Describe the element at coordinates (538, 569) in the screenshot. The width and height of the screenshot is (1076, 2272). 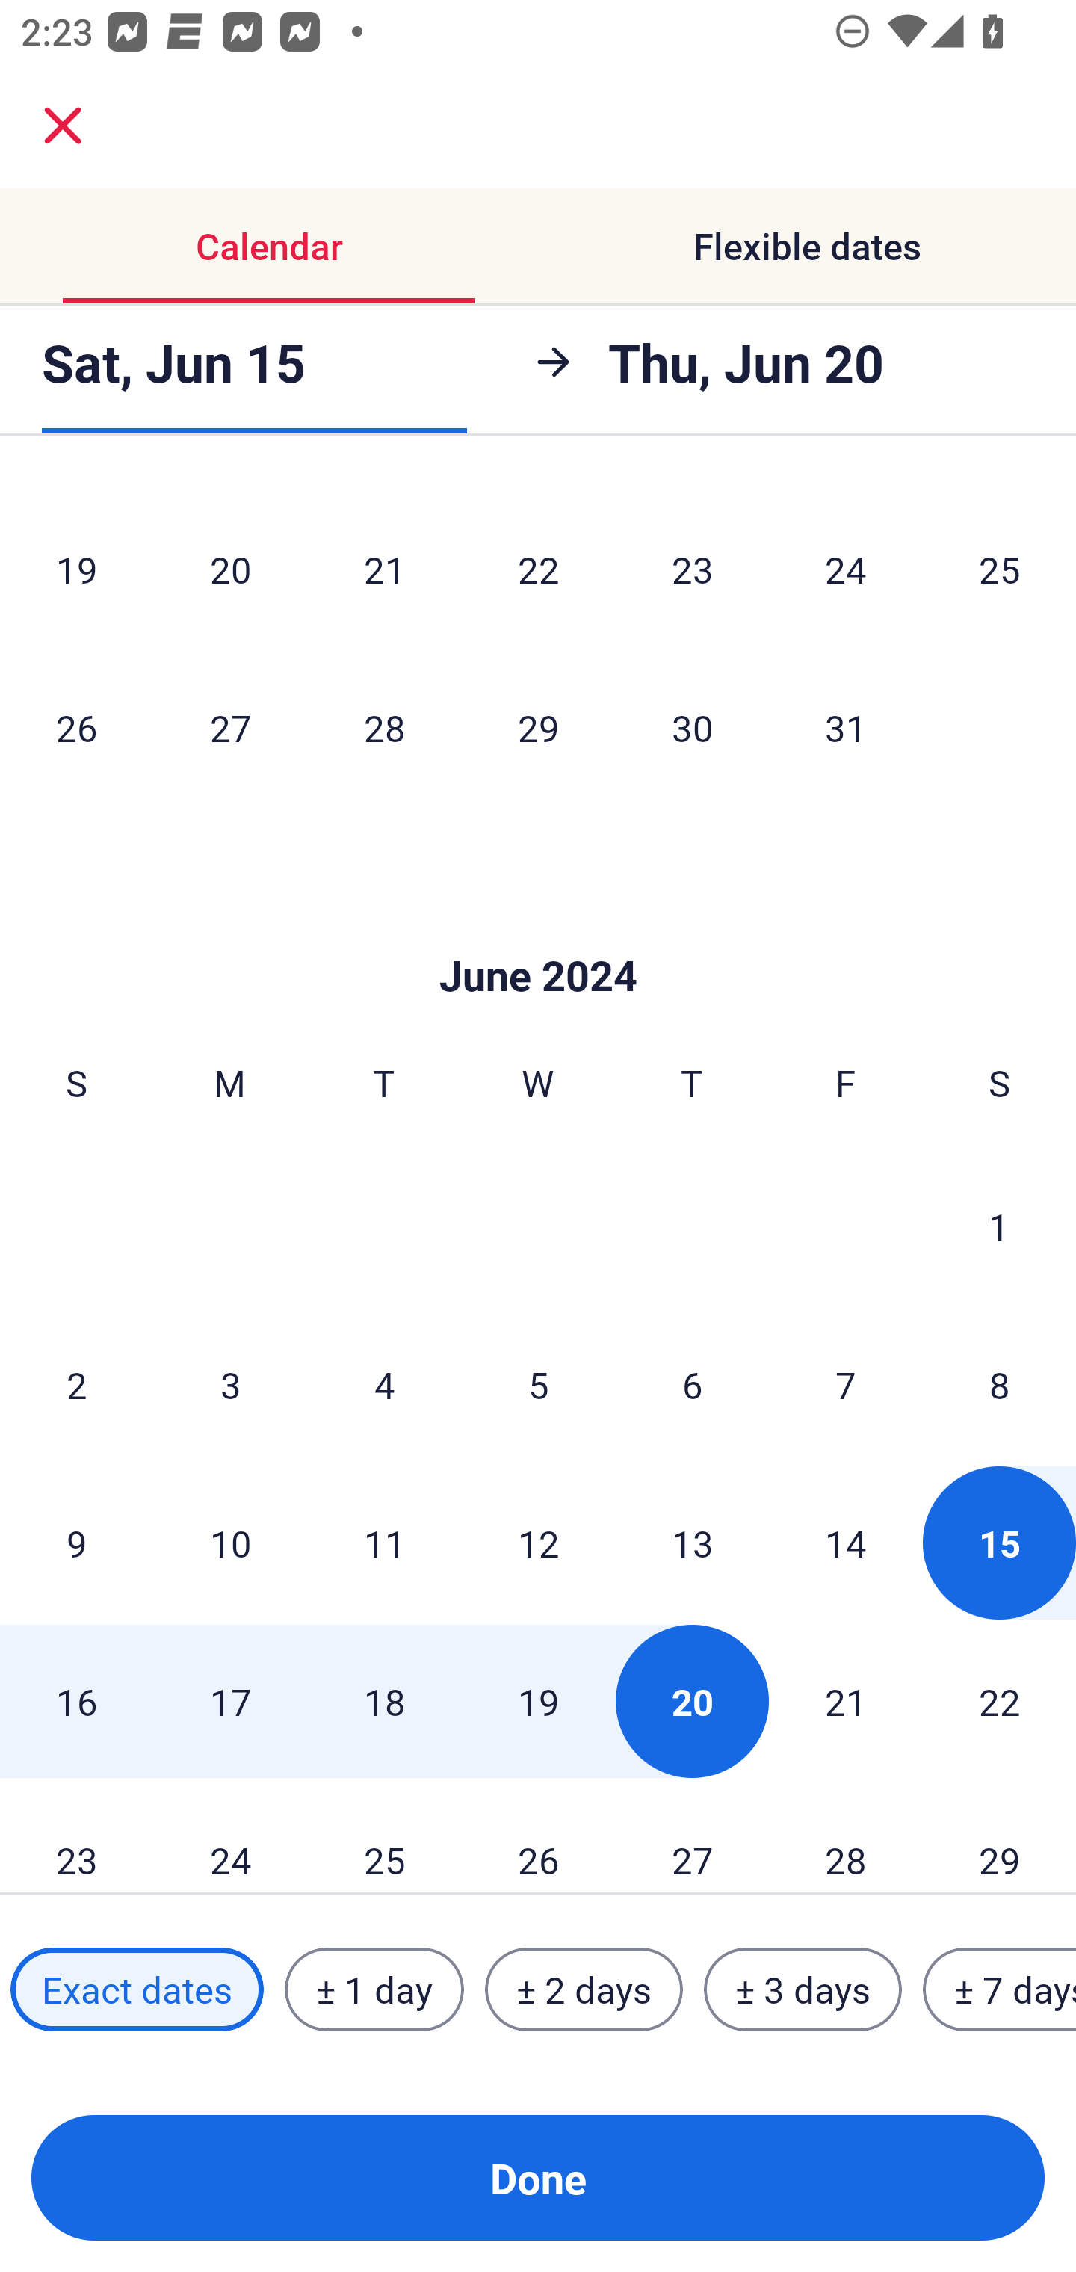
I see `22 Wednesday, May 22, 2024` at that location.